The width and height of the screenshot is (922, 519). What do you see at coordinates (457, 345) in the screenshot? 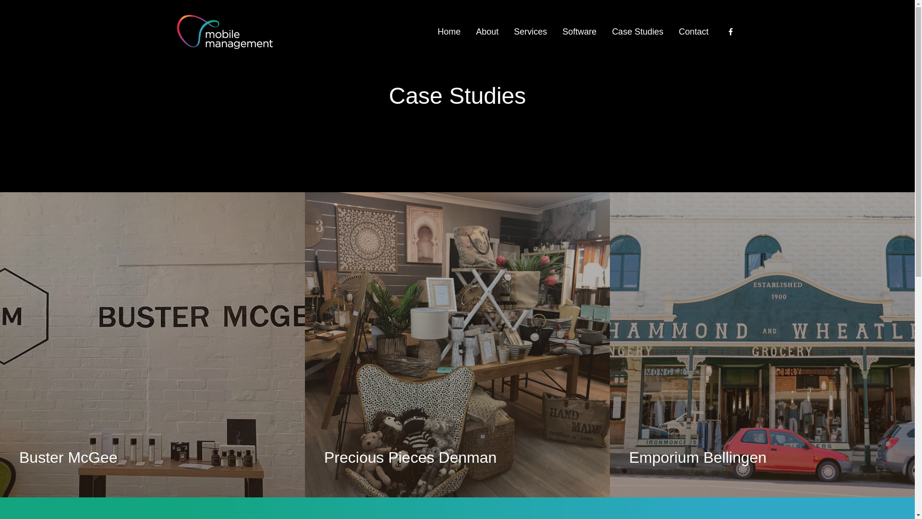
I see `Precious Pieces Denman` at bounding box center [457, 345].